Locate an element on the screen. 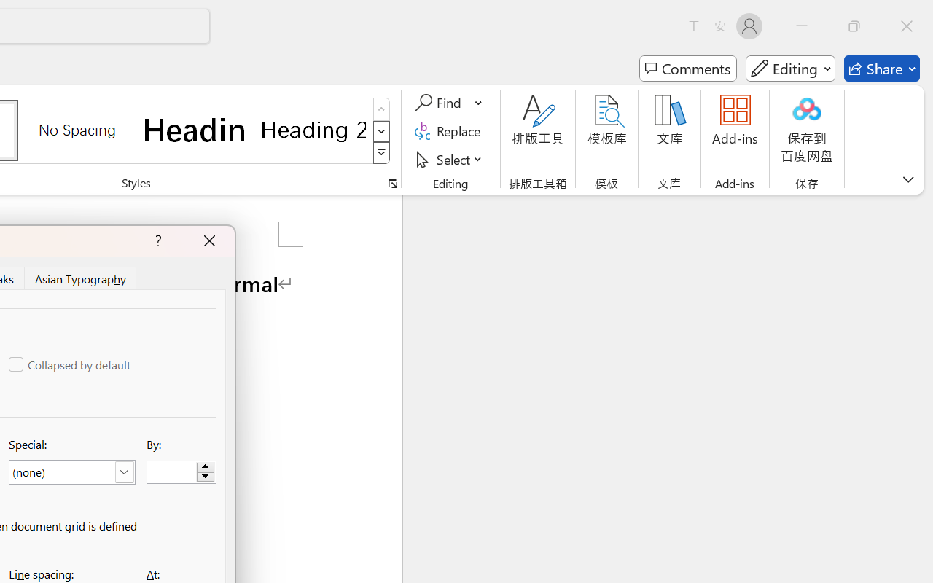  Row Down is located at coordinates (382, 131).